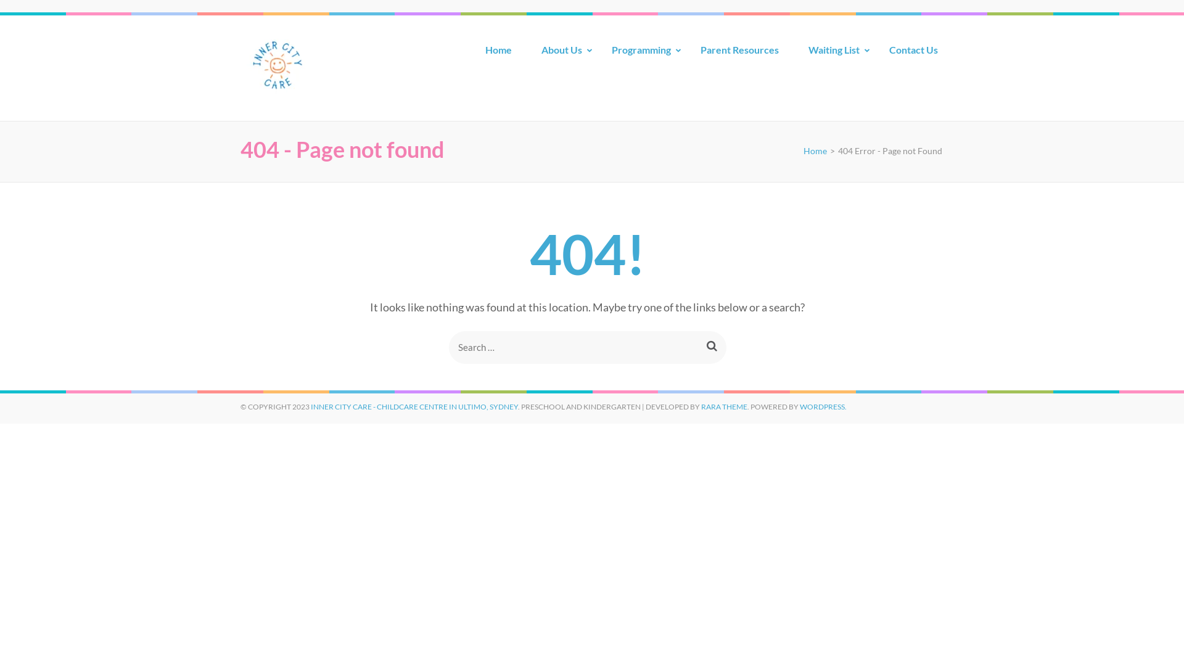 Image resolution: width=1184 pixels, height=666 pixels. What do you see at coordinates (724, 407) in the screenshot?
I see `RARA THEME` at bounding box center [724, 407].